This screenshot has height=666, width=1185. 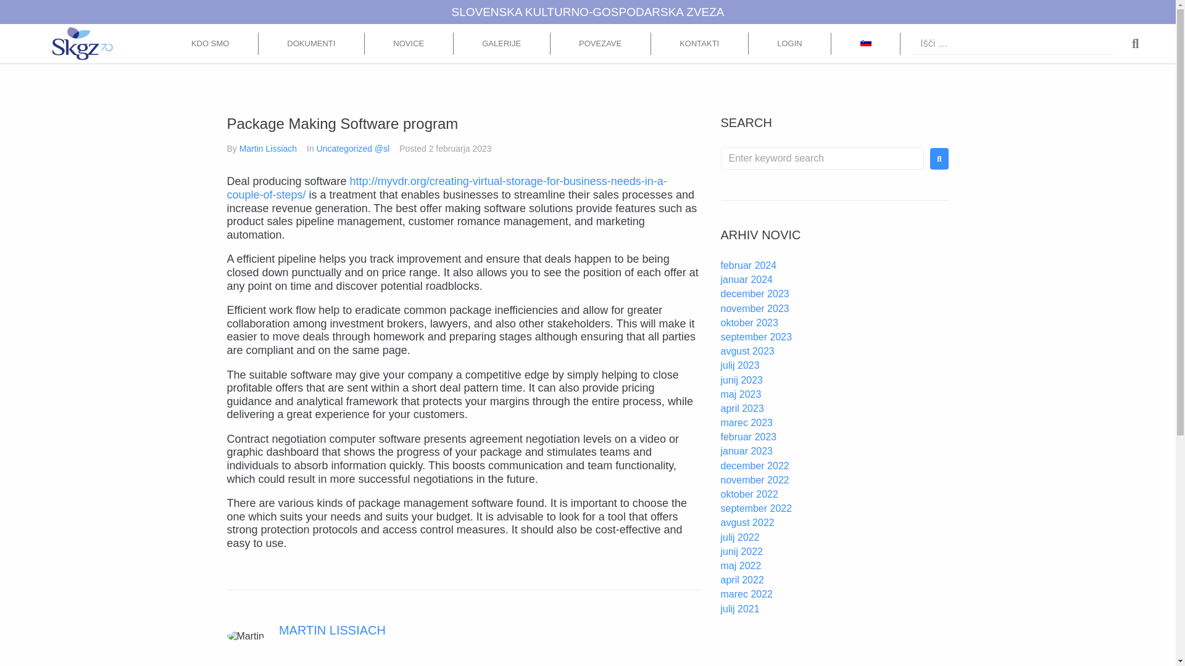 What do you see at coordinates (332, 630) in the screenshot?
I see `MARTIN LISSIACH` at bounding box center [332, 630].